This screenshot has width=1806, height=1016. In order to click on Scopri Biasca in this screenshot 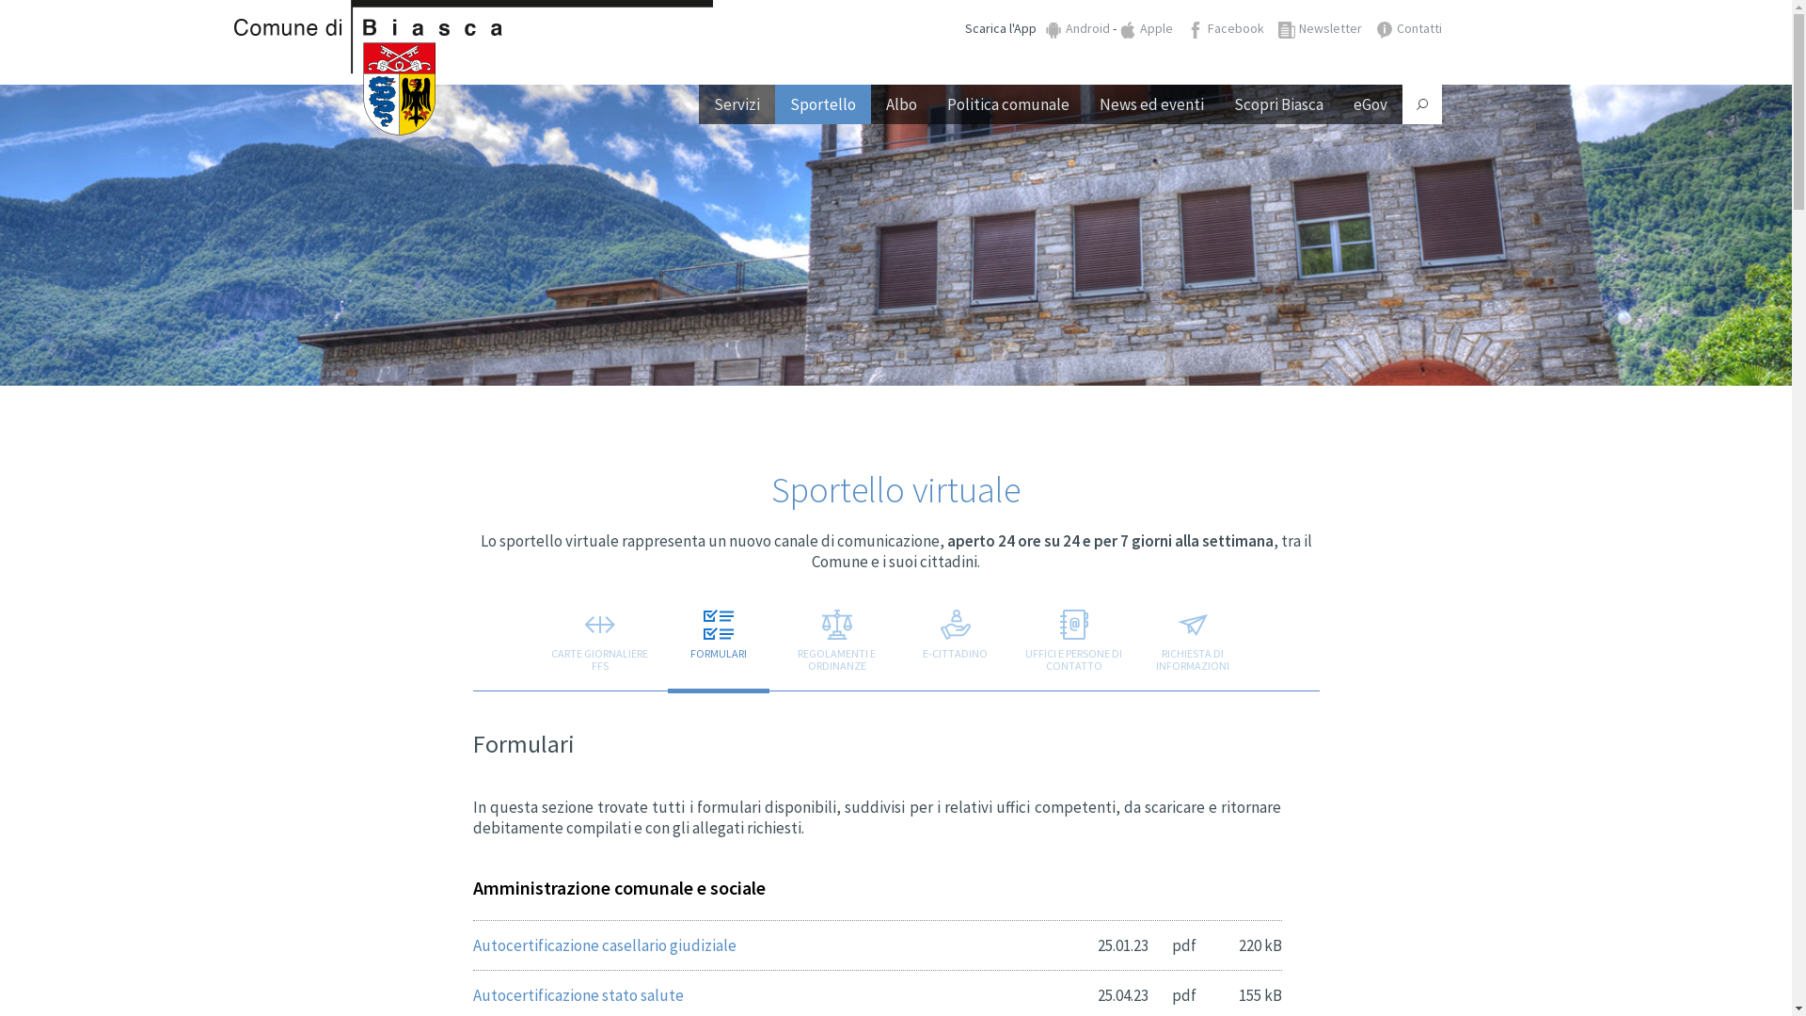, I will do `click(1279, 104)`.